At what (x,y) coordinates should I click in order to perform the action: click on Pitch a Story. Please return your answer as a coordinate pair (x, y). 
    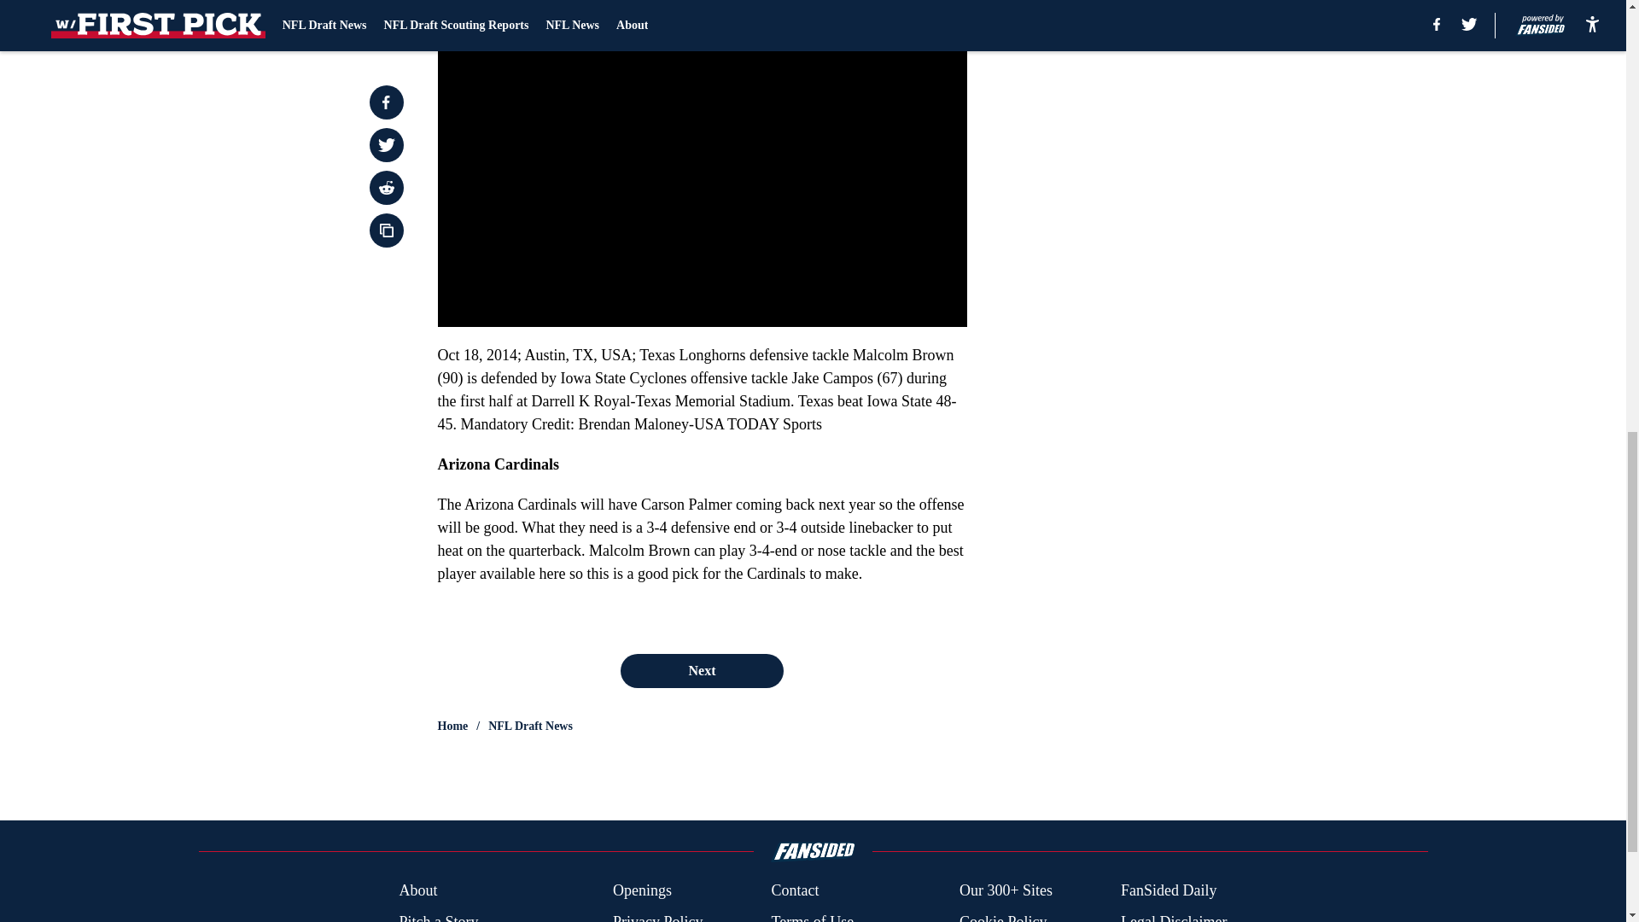
    Looking at the image, I should click on (438, 917).